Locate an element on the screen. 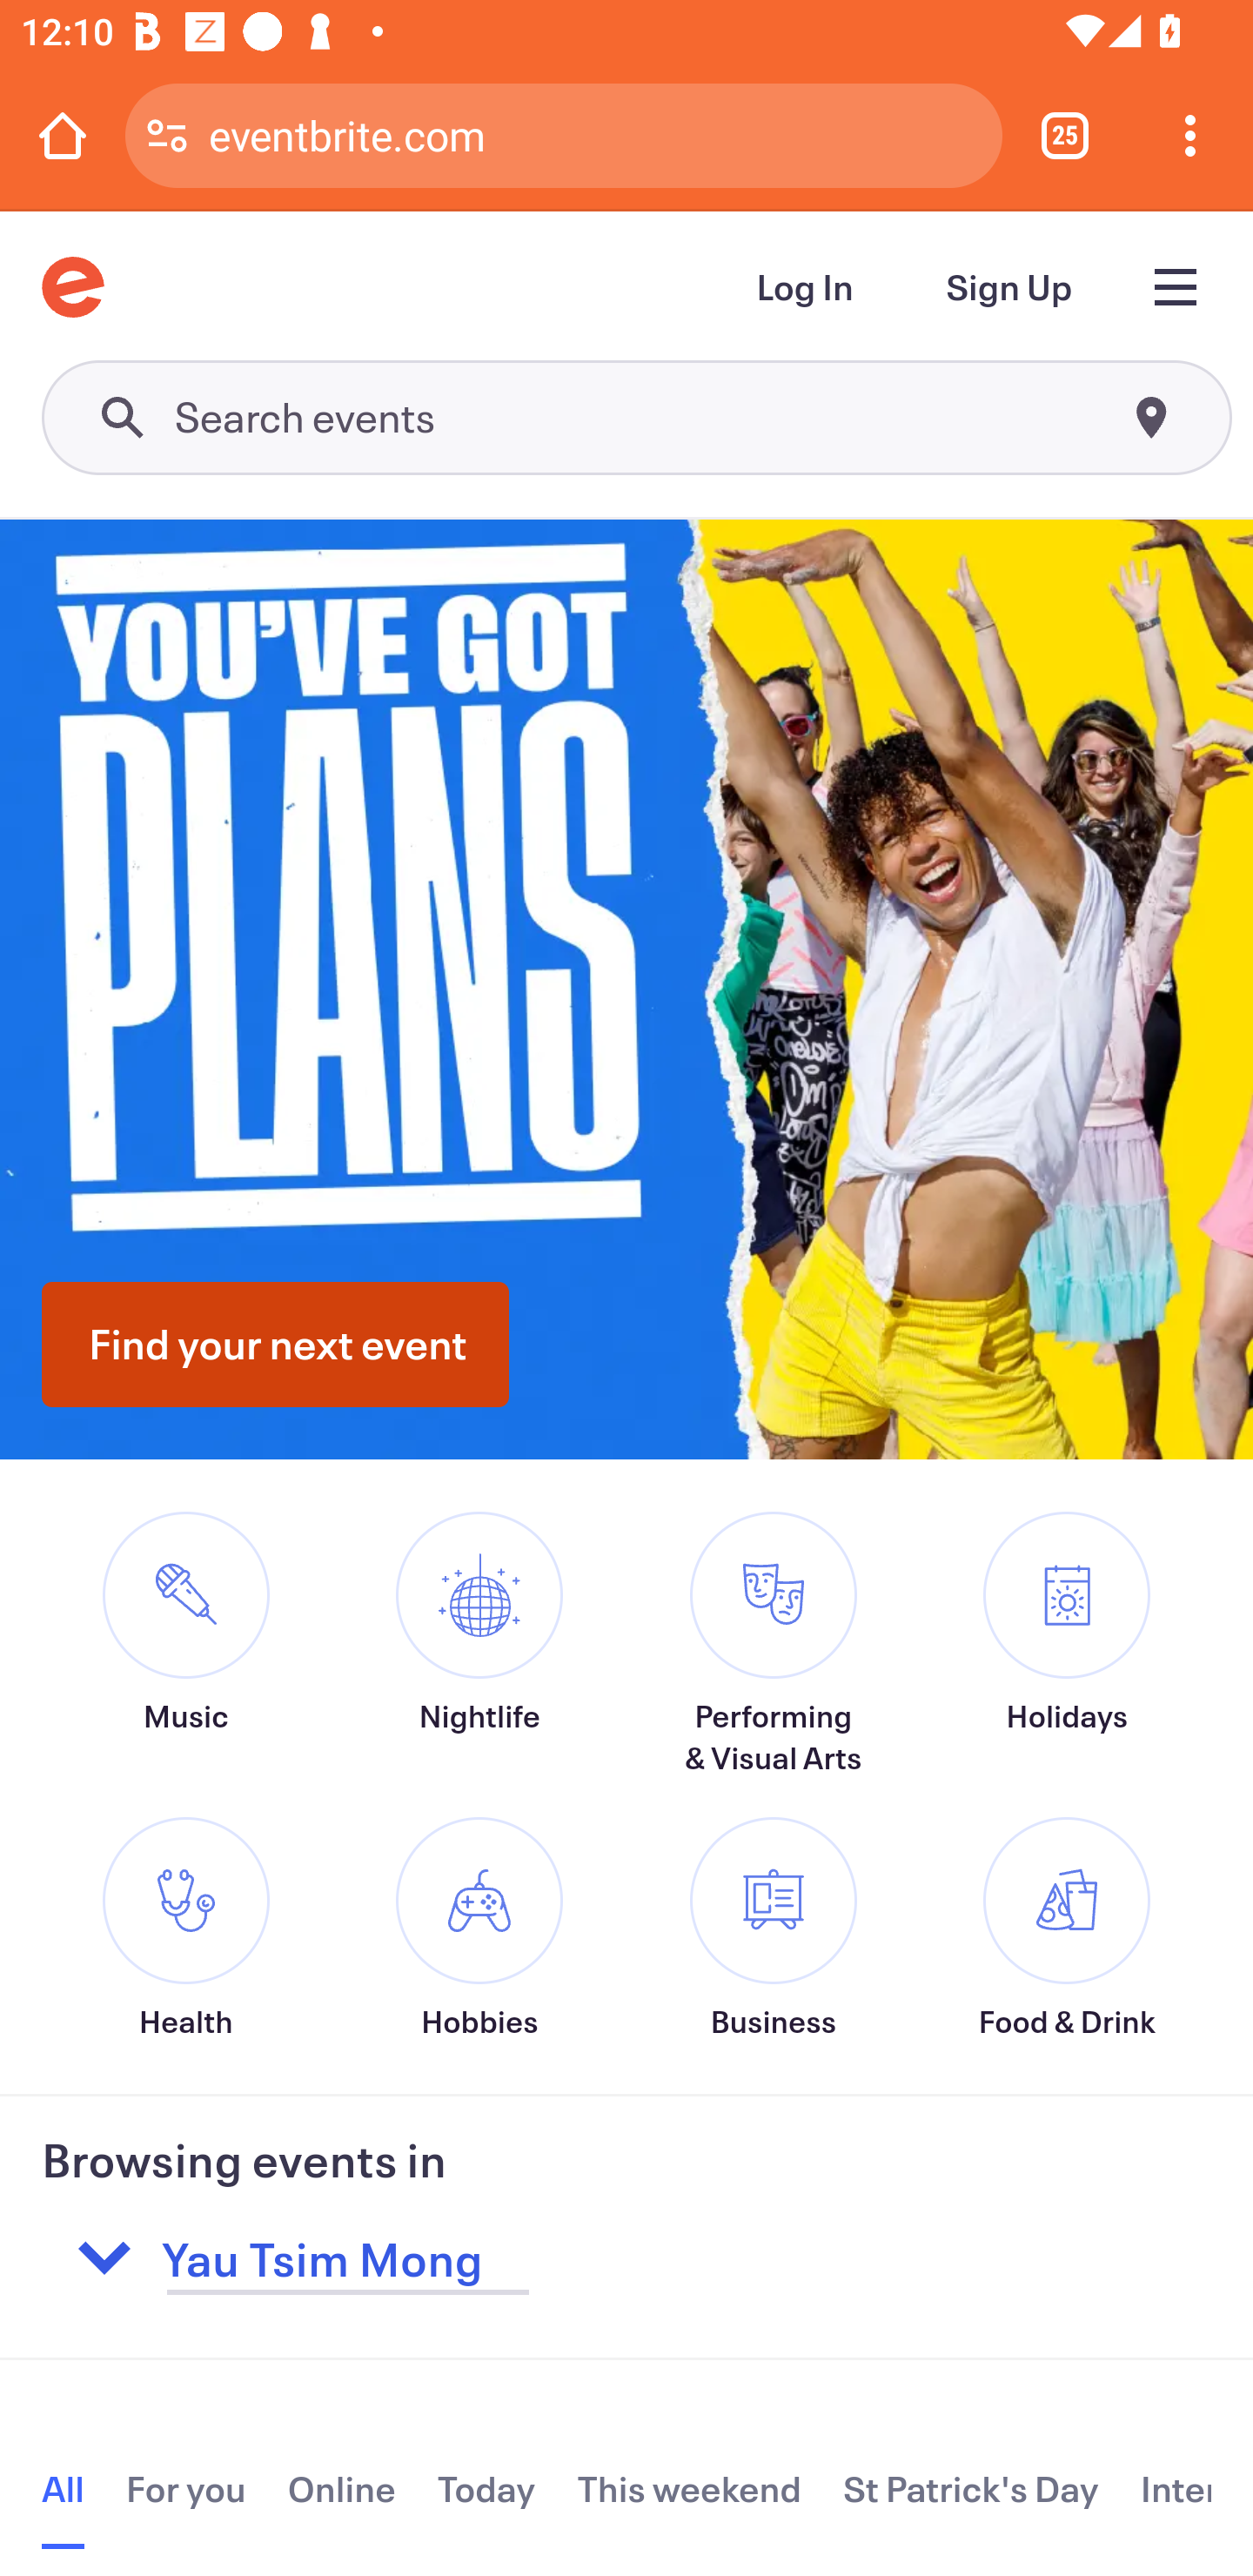 The height and width of the screenshot is (2576, 1253). Search is located at coordinates (636, 417).